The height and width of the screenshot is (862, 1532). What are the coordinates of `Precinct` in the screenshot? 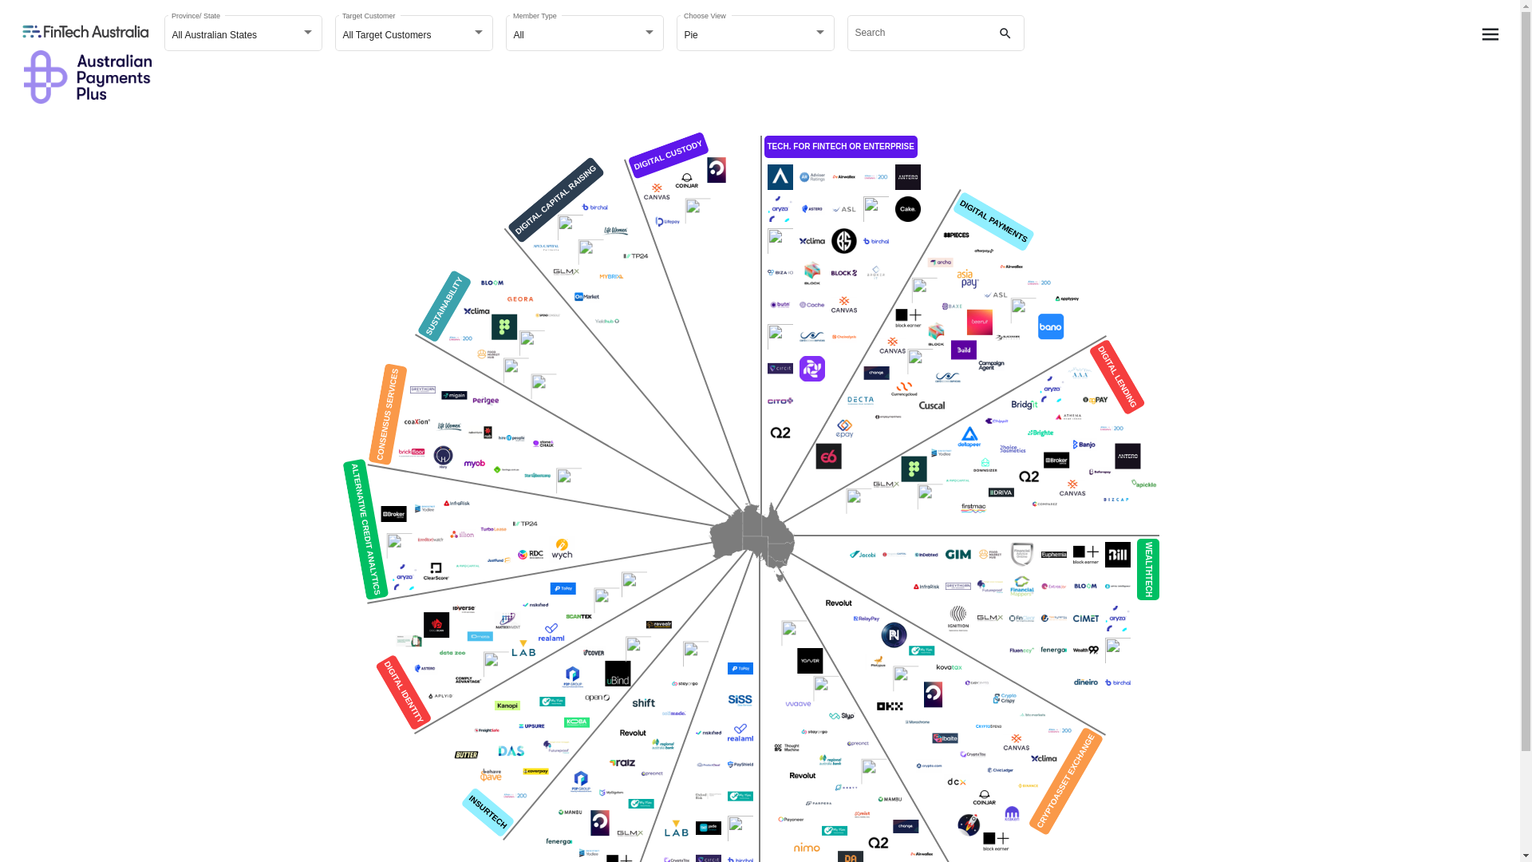 It's located at (652, 774).